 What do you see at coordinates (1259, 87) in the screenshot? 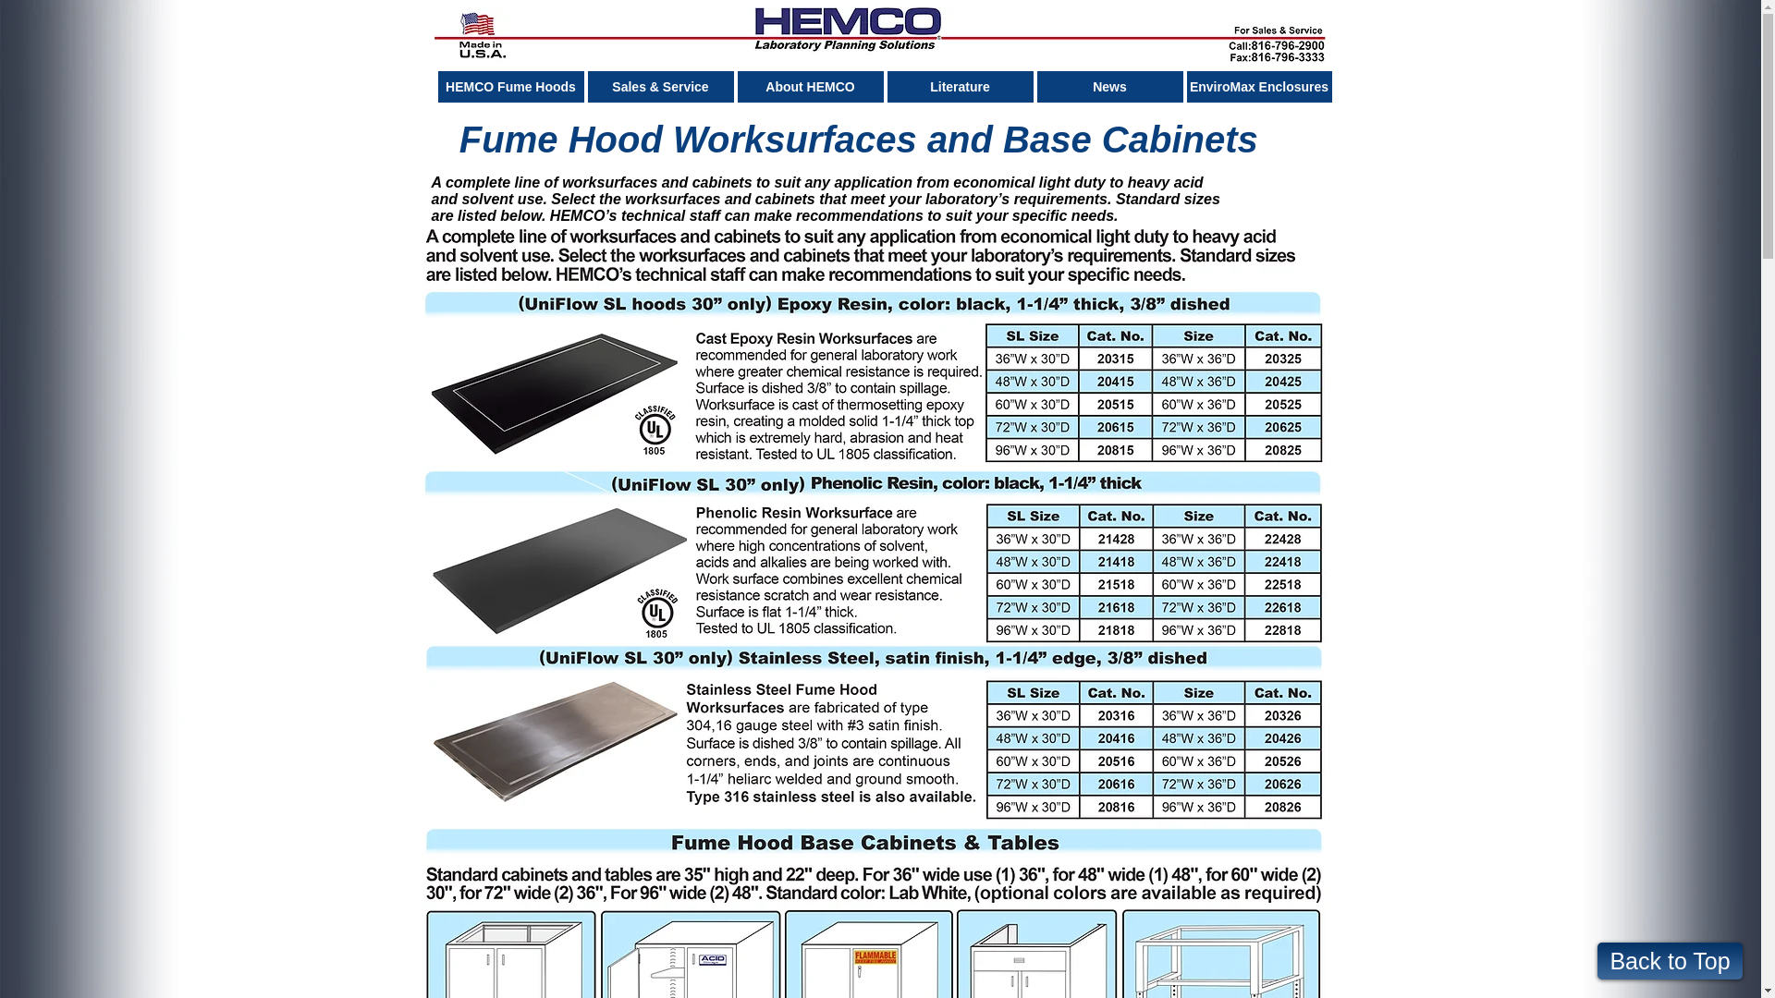
I see `EnviroMax Enclosures` at bounding box center [1259, 87].